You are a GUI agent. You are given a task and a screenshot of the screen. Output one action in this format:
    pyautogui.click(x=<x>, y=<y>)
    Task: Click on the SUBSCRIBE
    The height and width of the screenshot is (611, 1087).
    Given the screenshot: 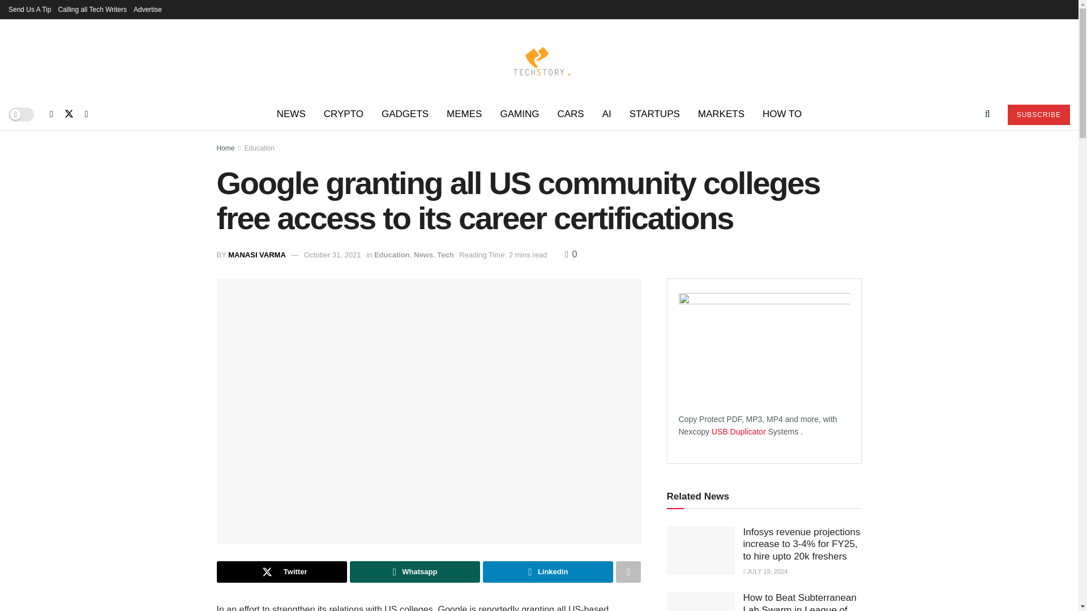 What is the action you would take?
    pyautogui.click(x=1038, y=114)
    